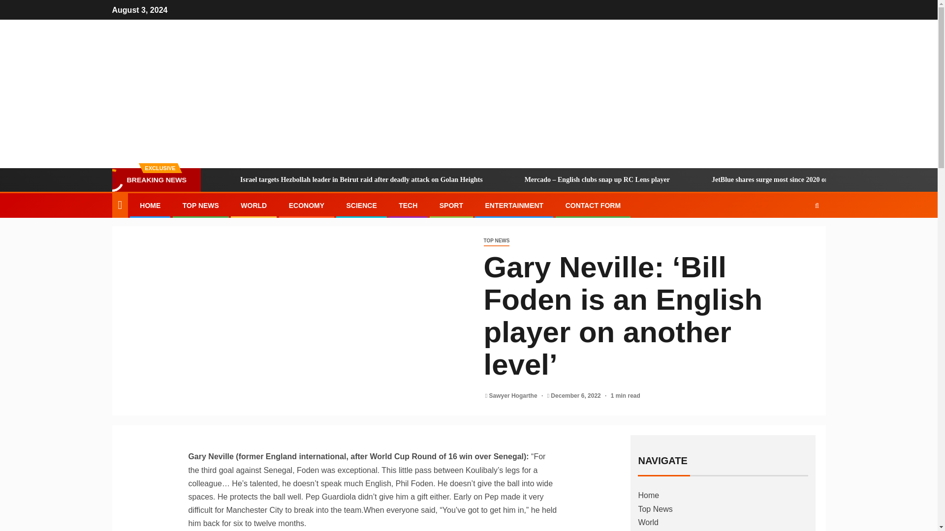  What do you see at coordinates (798, 235) in the screenshot?
I see `Search` at bounding box center [798, 235].